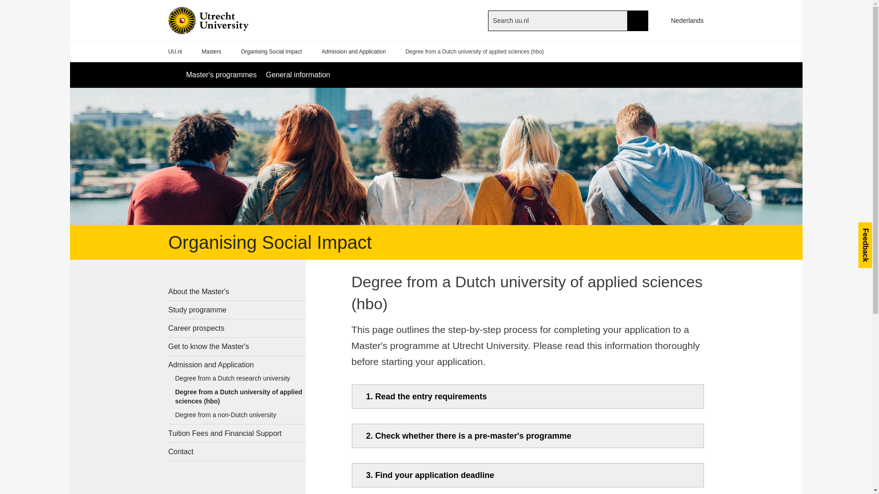 The image size is (879, 494). I want to click on Degree from a non-Dutch university, so click(237, 417).